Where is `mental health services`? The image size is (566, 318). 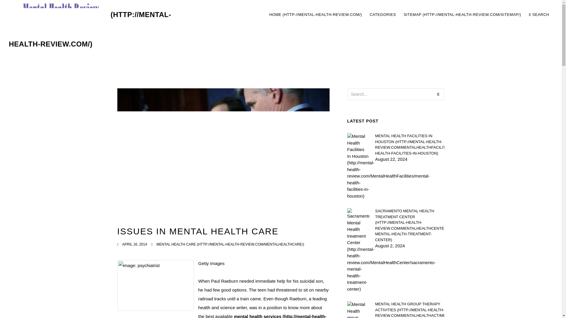 mental health services is located at coordinates (222, 316).